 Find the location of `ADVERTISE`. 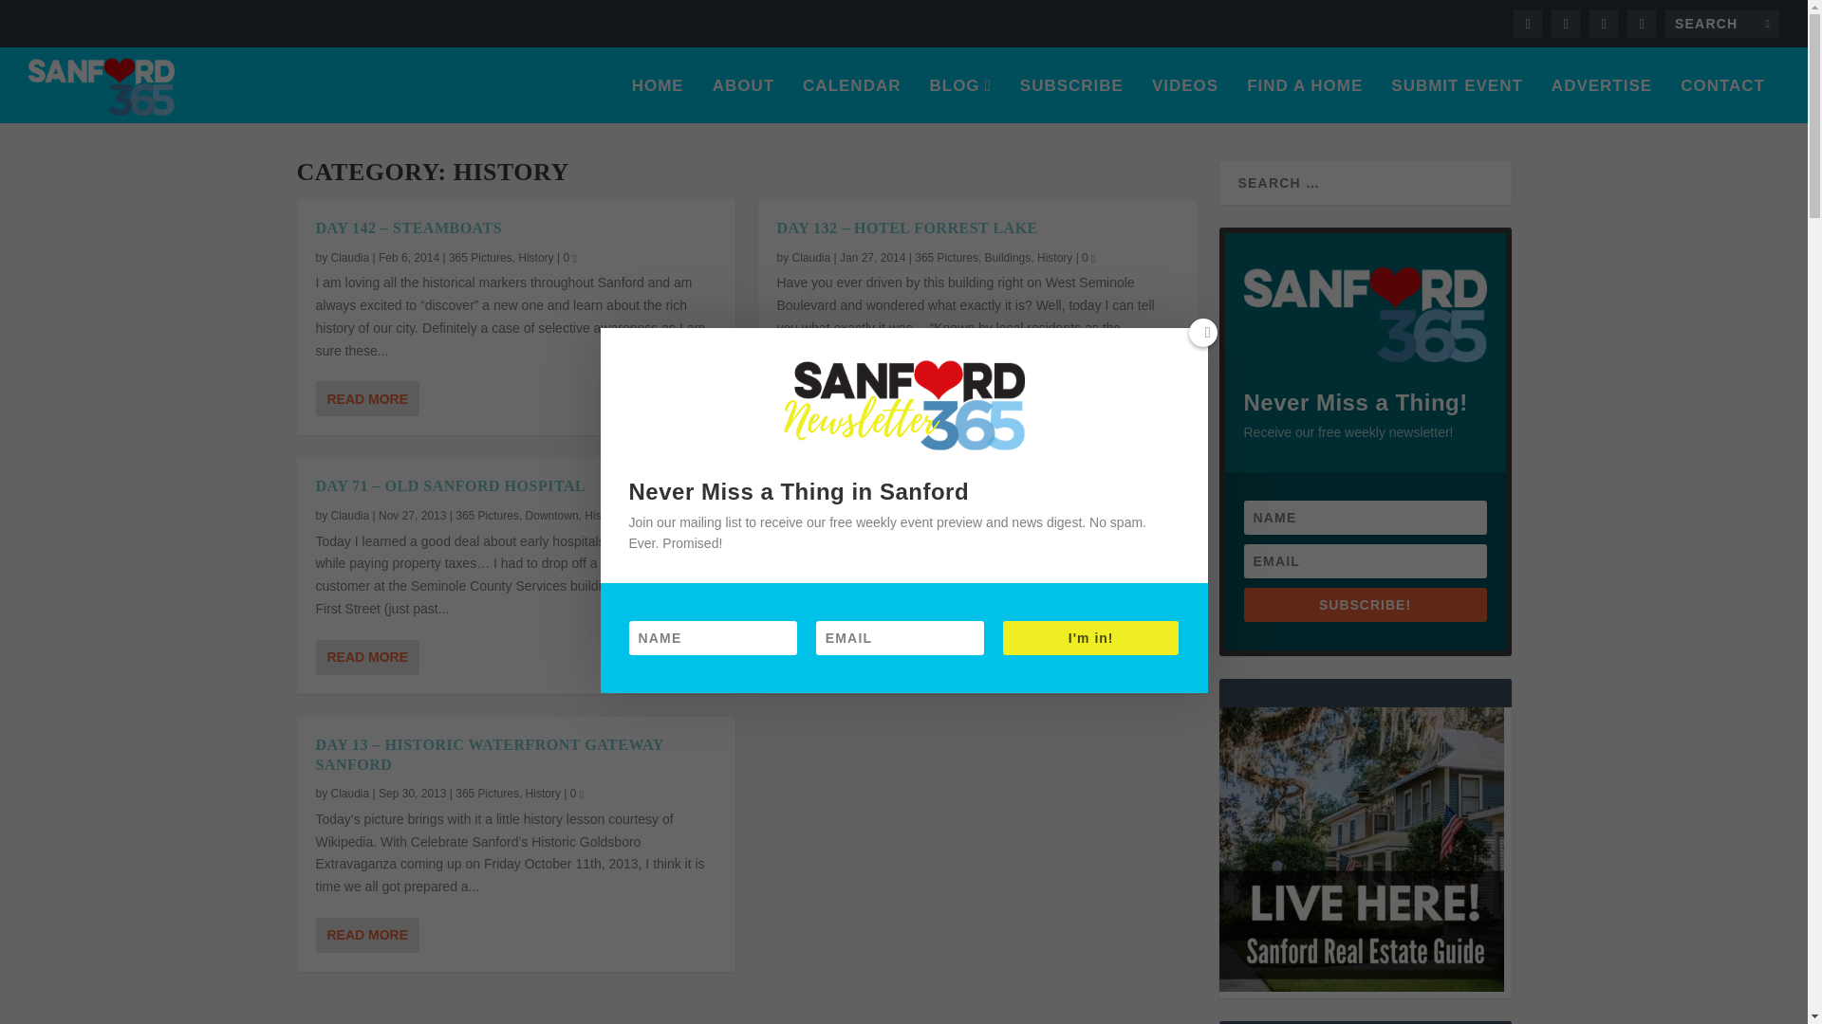

ADVERTISE is located at coordinates (1602, 101).